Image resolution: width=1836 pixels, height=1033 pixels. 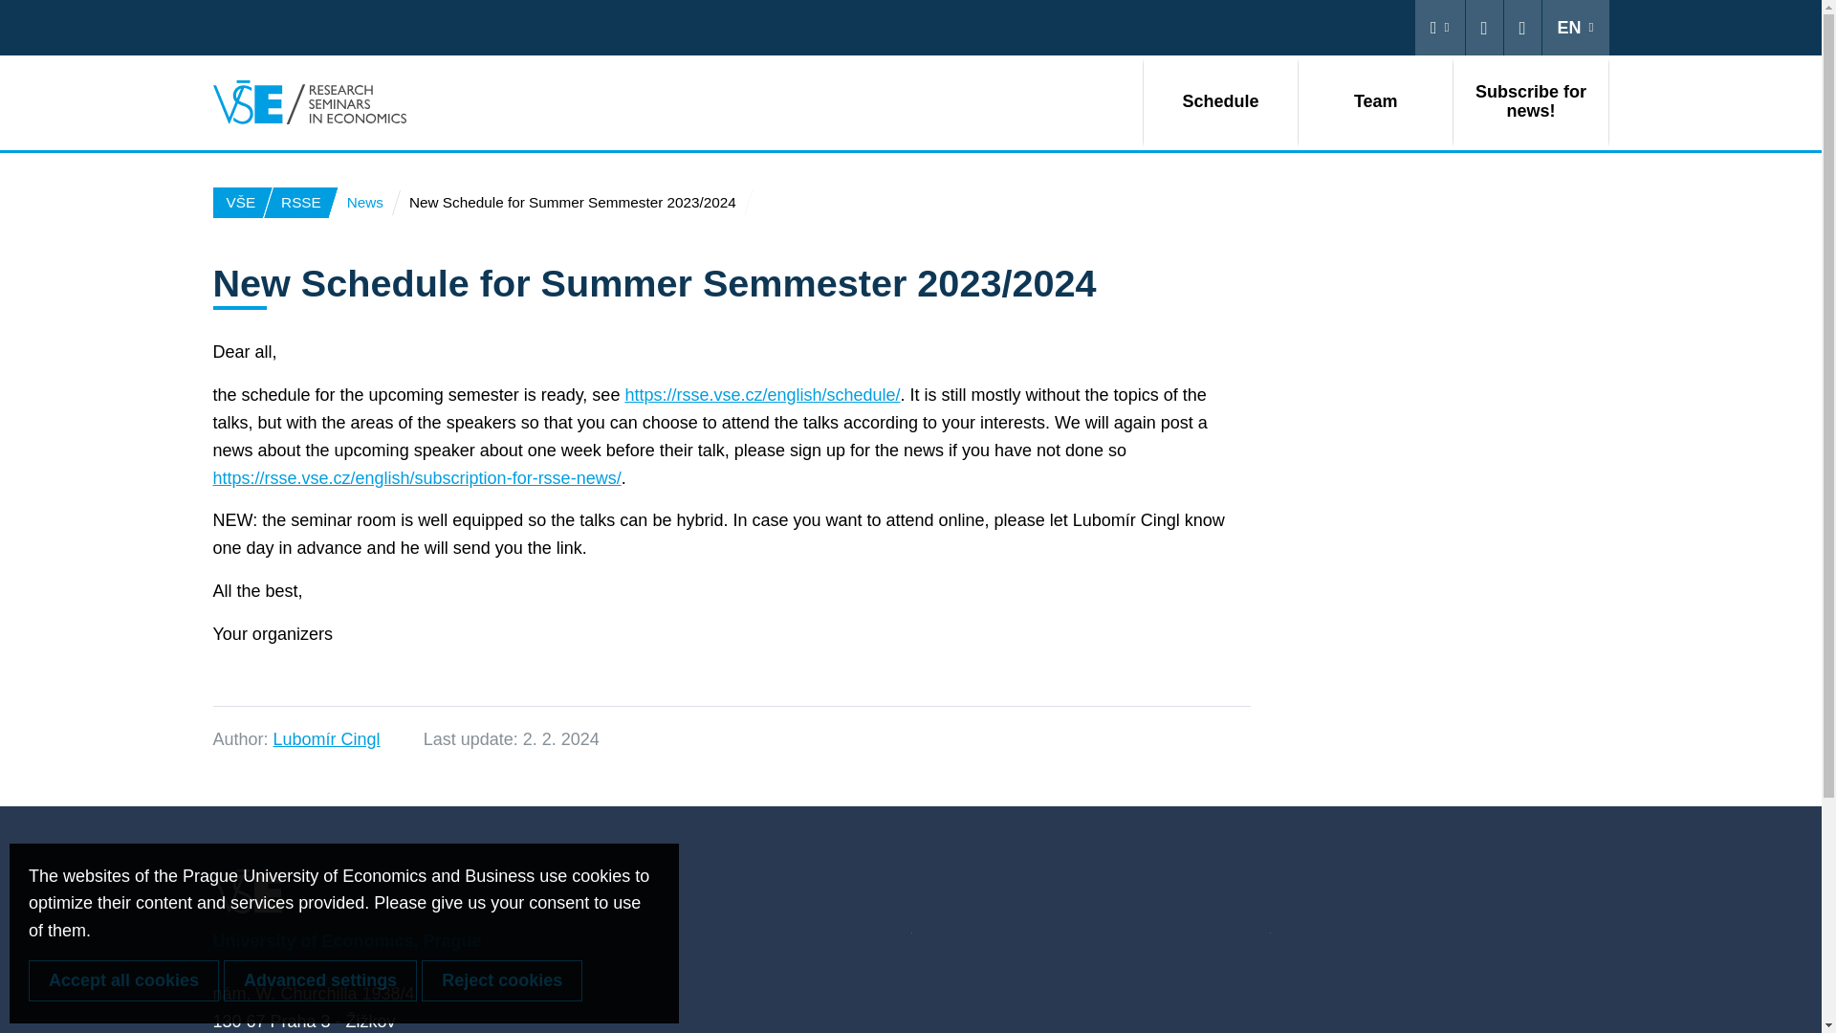 I want to click on News, so click(x=363, y=202).